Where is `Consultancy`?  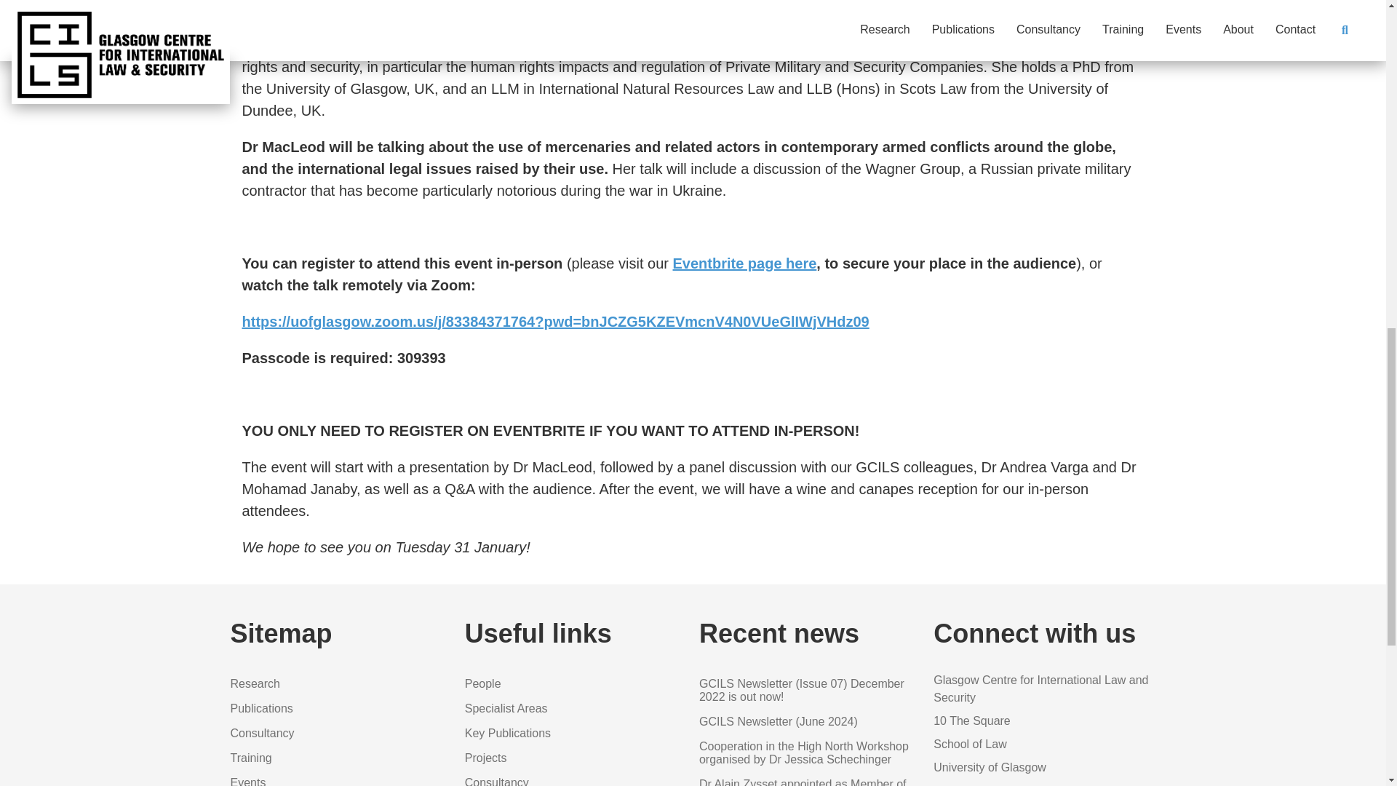
Consultancy is located at coordinates (262, 734).